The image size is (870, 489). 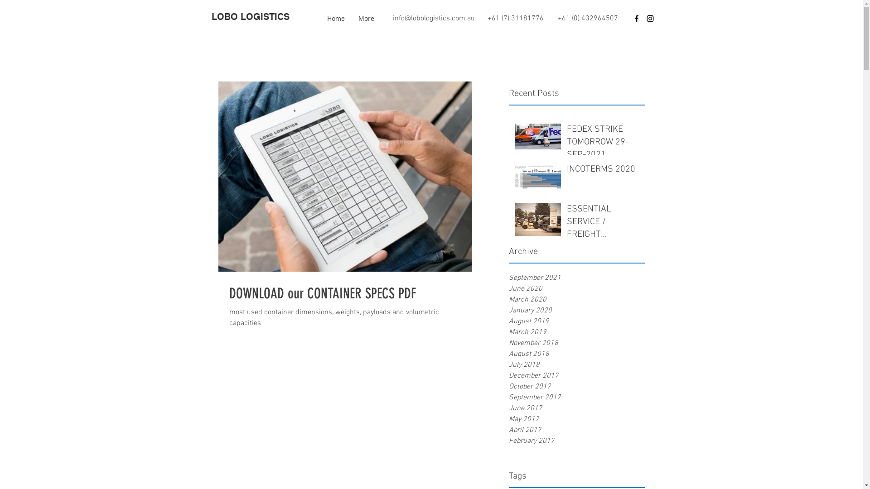 I want to click on DOWNLOAD our CONTAINER SPECS PDF, so click(x=345, y=293).